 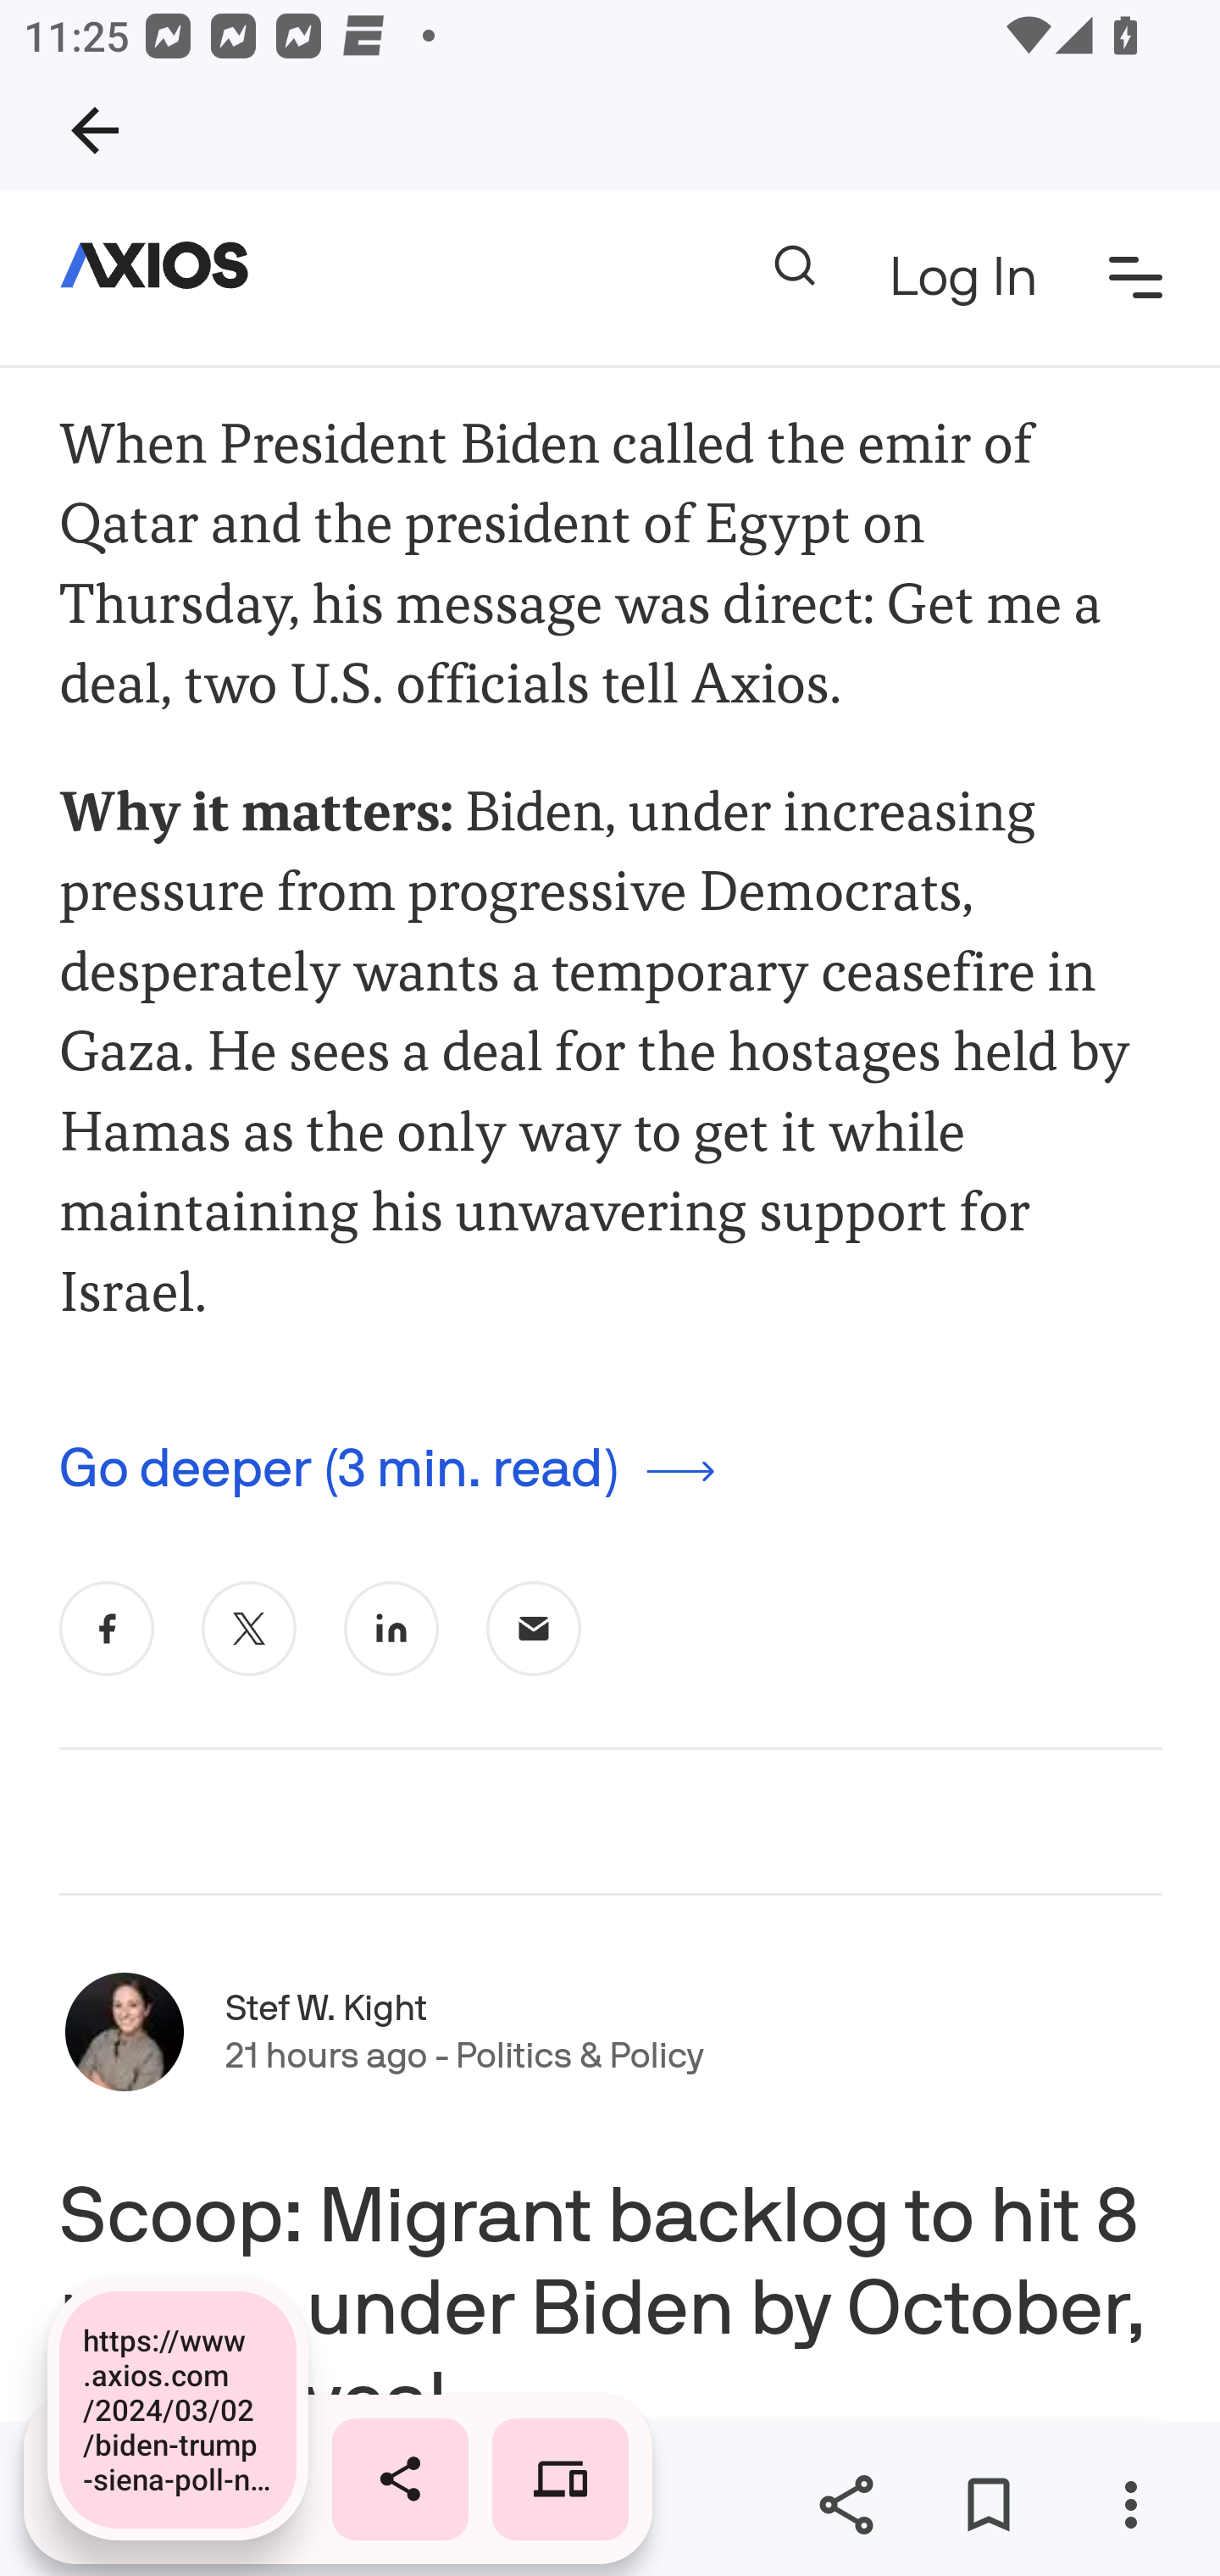 What do you see at coordinates (579, 2057) in the screenshot?
I see `Politics & Policy` at bounding box center [579, 2057].